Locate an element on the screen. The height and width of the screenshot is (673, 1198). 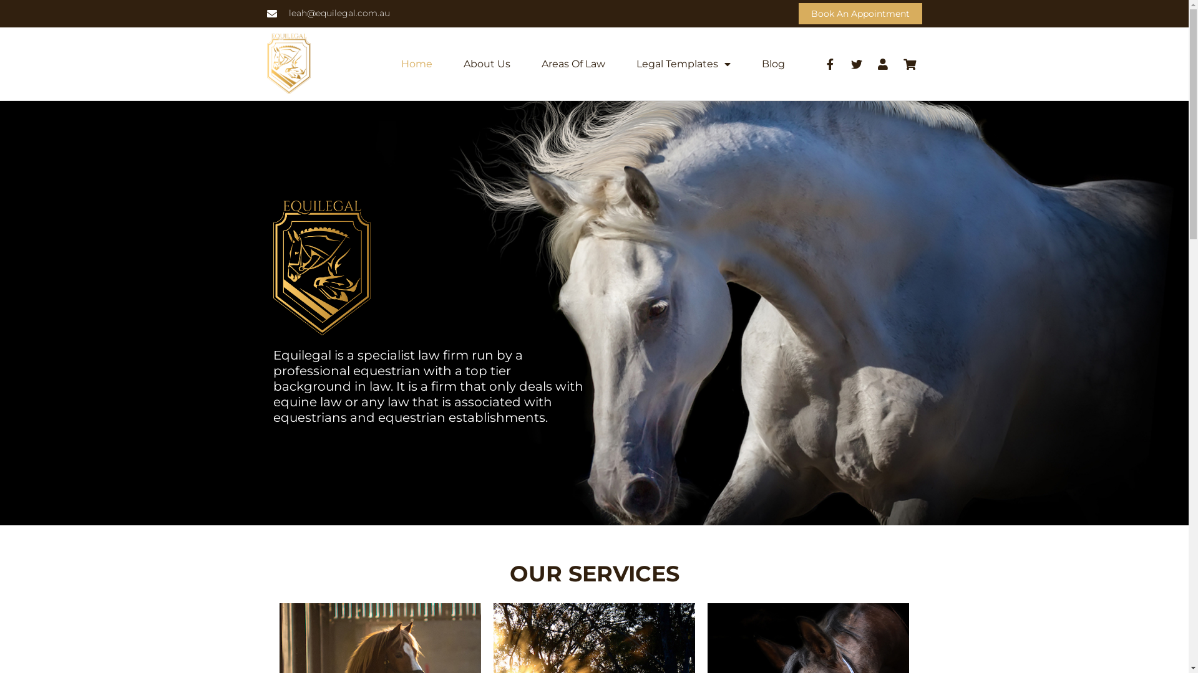
Blog is located at coordinates (774, 64).